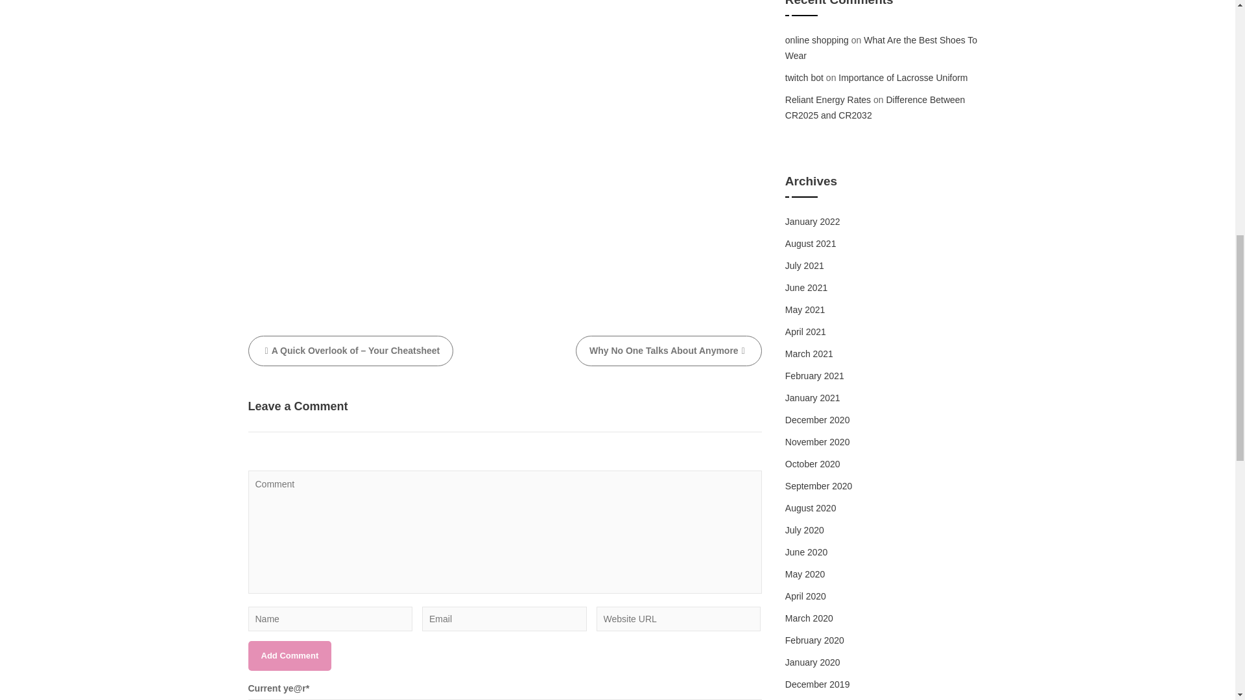 The image size is (1245, 700). Describe the element at coordinates (811, 244) in the screenshot. I see `August 2021` at that location.